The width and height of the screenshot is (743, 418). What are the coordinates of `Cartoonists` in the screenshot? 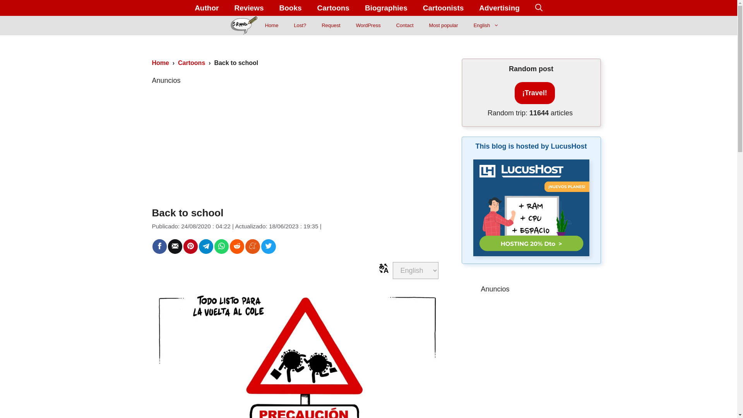 It's located at (443, 8).